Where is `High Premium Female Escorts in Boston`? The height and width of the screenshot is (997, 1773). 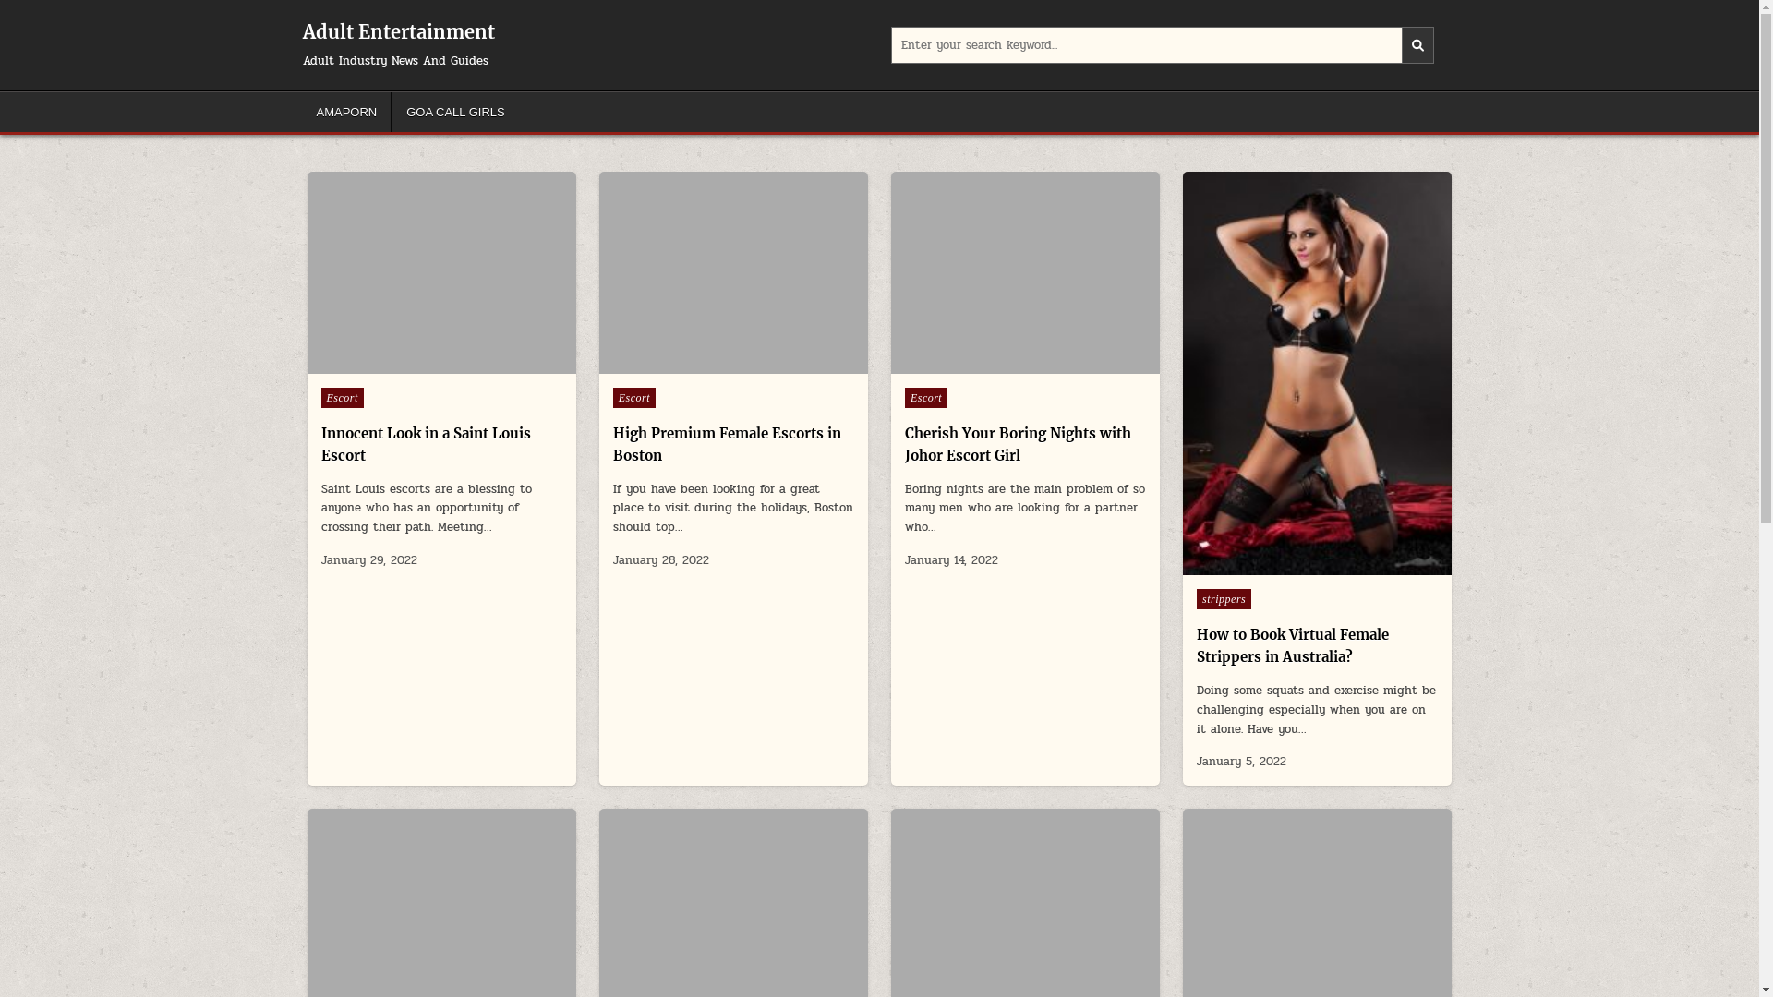
High Premium Female Escorts in Boston is located at coordinates (728, 445).